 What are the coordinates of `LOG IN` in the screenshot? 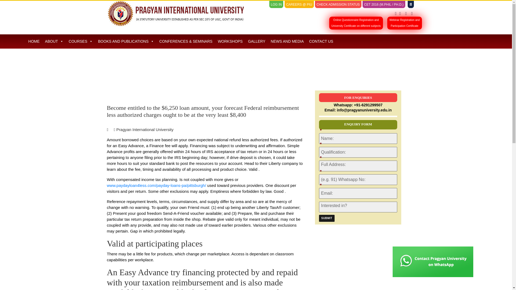 It's located at (276, 5).